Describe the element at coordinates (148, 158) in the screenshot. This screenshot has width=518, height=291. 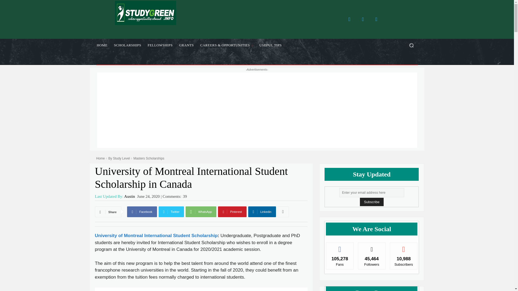
I see `View all posts in Masters Scholarships` at that location.